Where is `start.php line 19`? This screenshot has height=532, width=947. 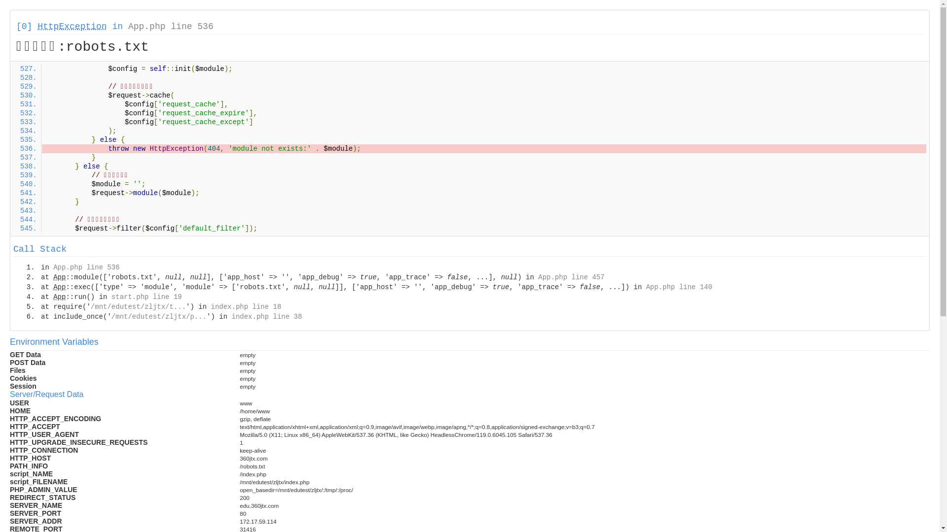
start.php line 19 is located at coordinates (147, 297).